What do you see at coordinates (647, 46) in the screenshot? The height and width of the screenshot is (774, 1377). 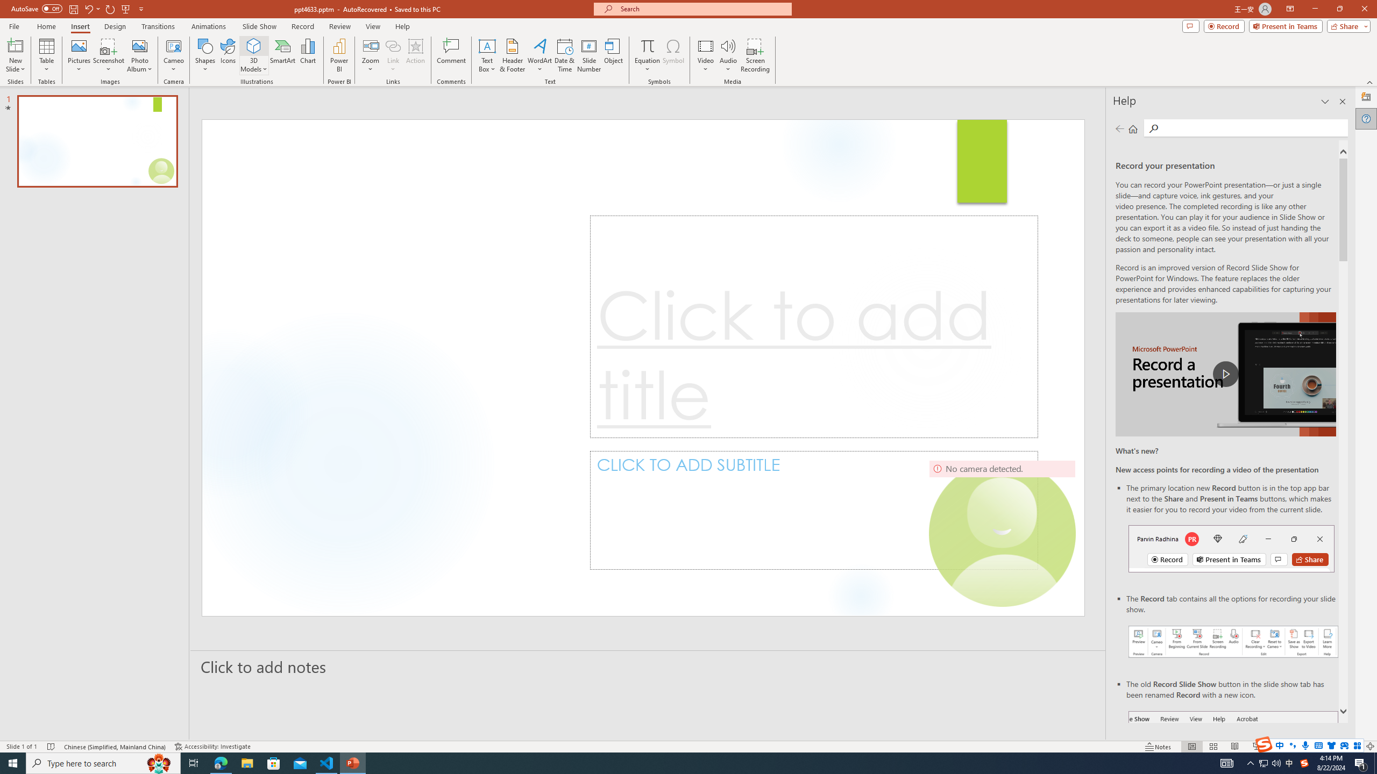 I see `Equation` at bounding box center [647, 46].